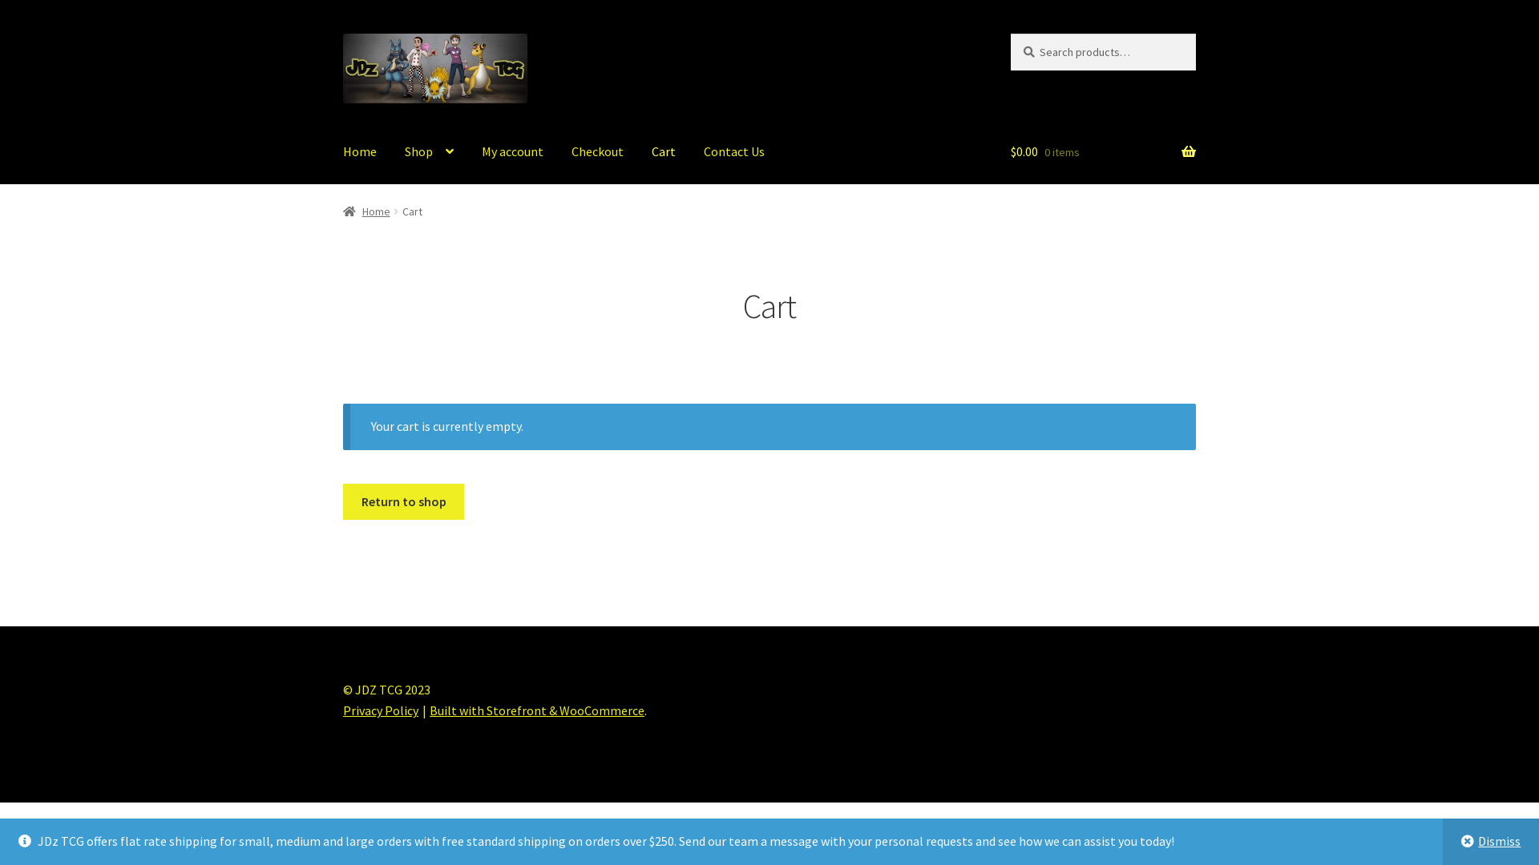 This screenshot has width=1539, height=865. Describe the element at coordinates (734, 152) in the screenshot. I see `Contact Us` at that location.